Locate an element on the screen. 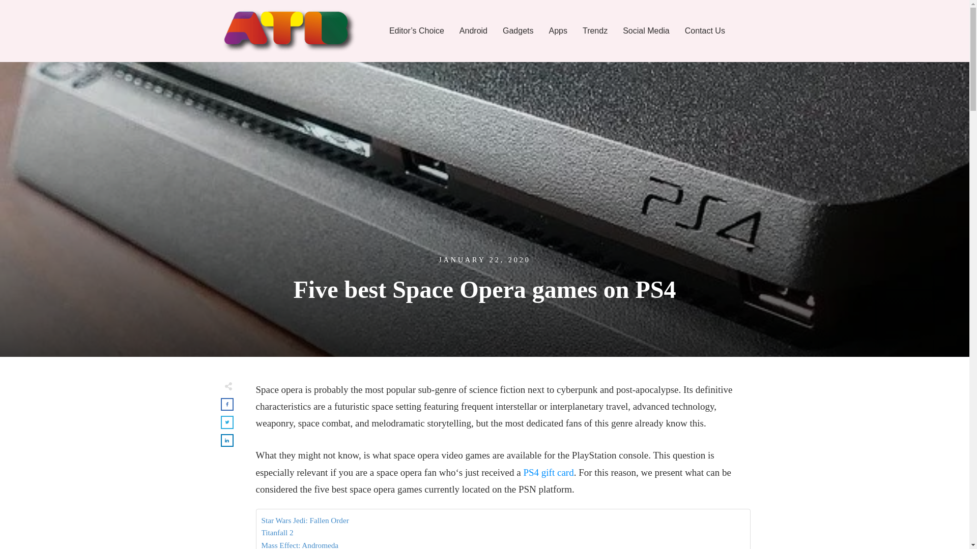  Contact Us is located at coordinates (704, 30).